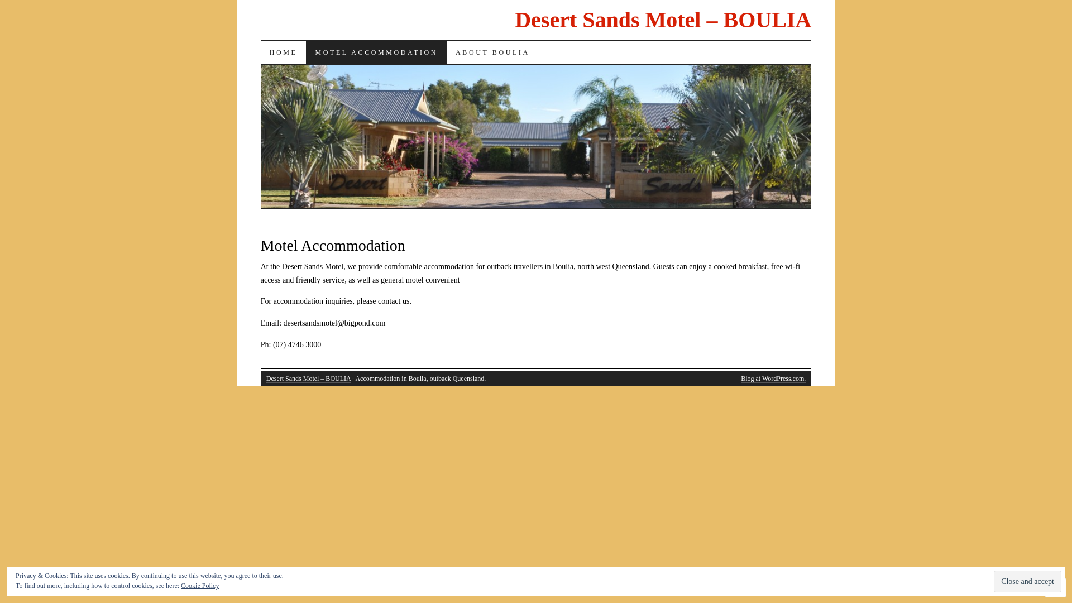  Describe the element at coordinates (376, 52) in the screenshot. I see `MOTEL ACCOMMODATION` at that location.